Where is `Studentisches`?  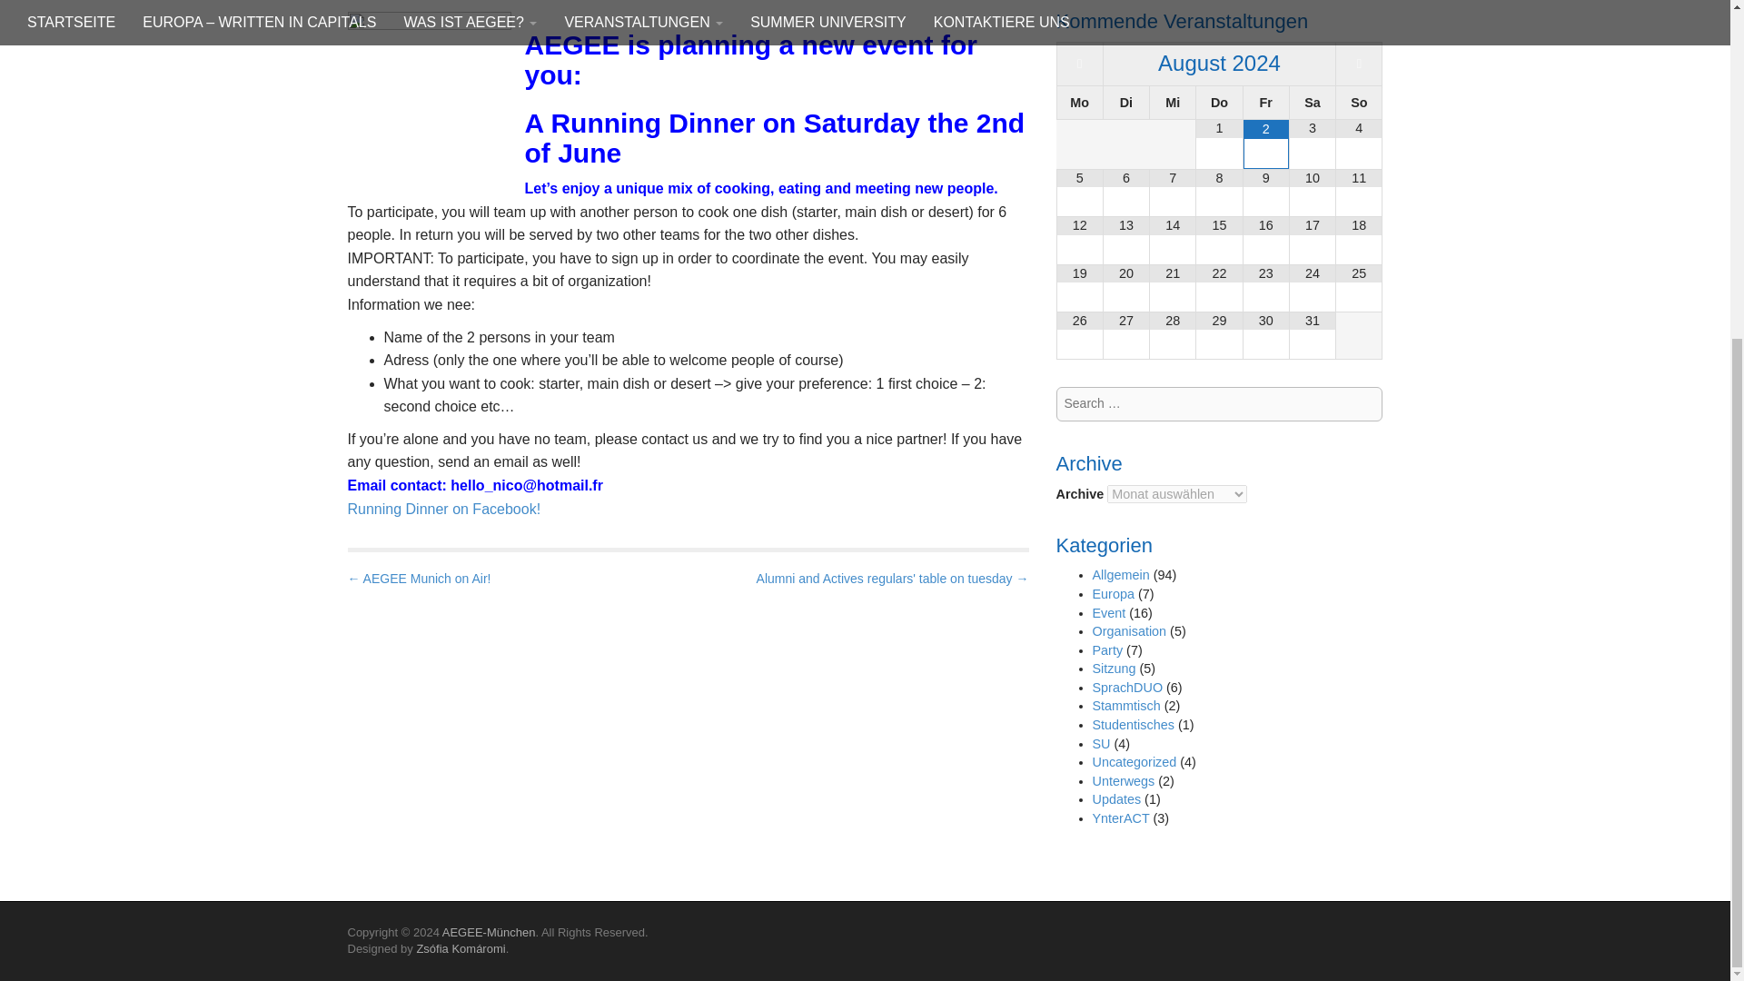 Studentisches is located at coordinates (1132, 724).